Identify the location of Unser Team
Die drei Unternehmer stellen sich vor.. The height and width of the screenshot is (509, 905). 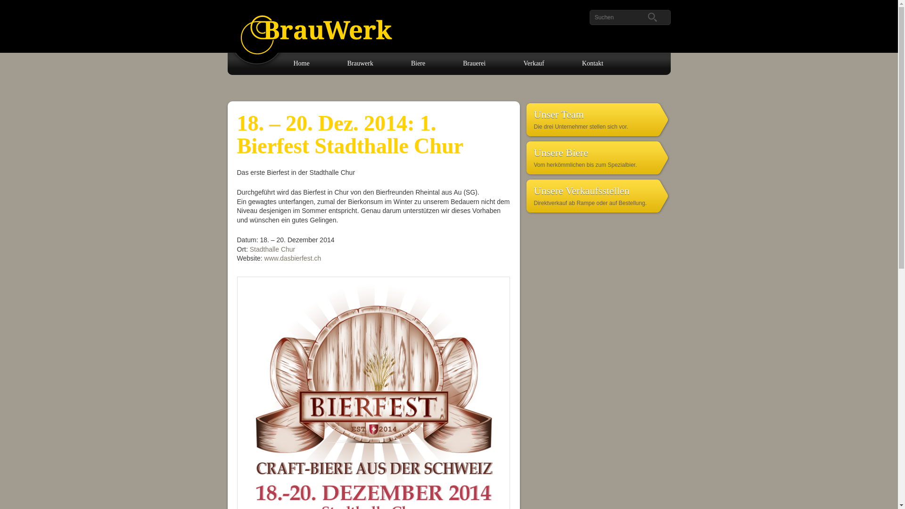
(597, 119).